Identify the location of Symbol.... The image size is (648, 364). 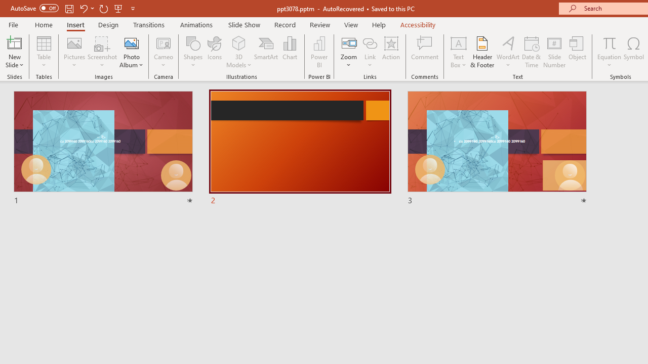
(634, 52).